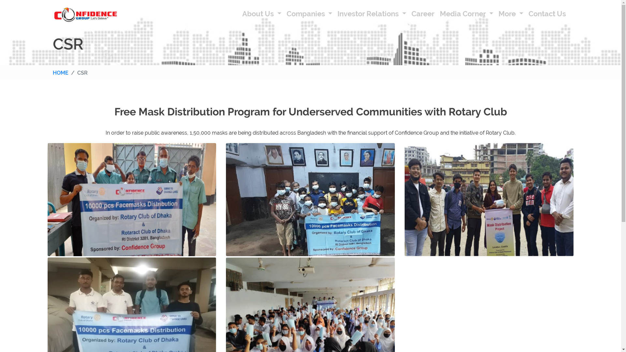 Image resolution: width=626 pixels, height=352 pixels. Describe the element at coordinates (547, 14) in the screenshot. I see `Contact Us` at that location.